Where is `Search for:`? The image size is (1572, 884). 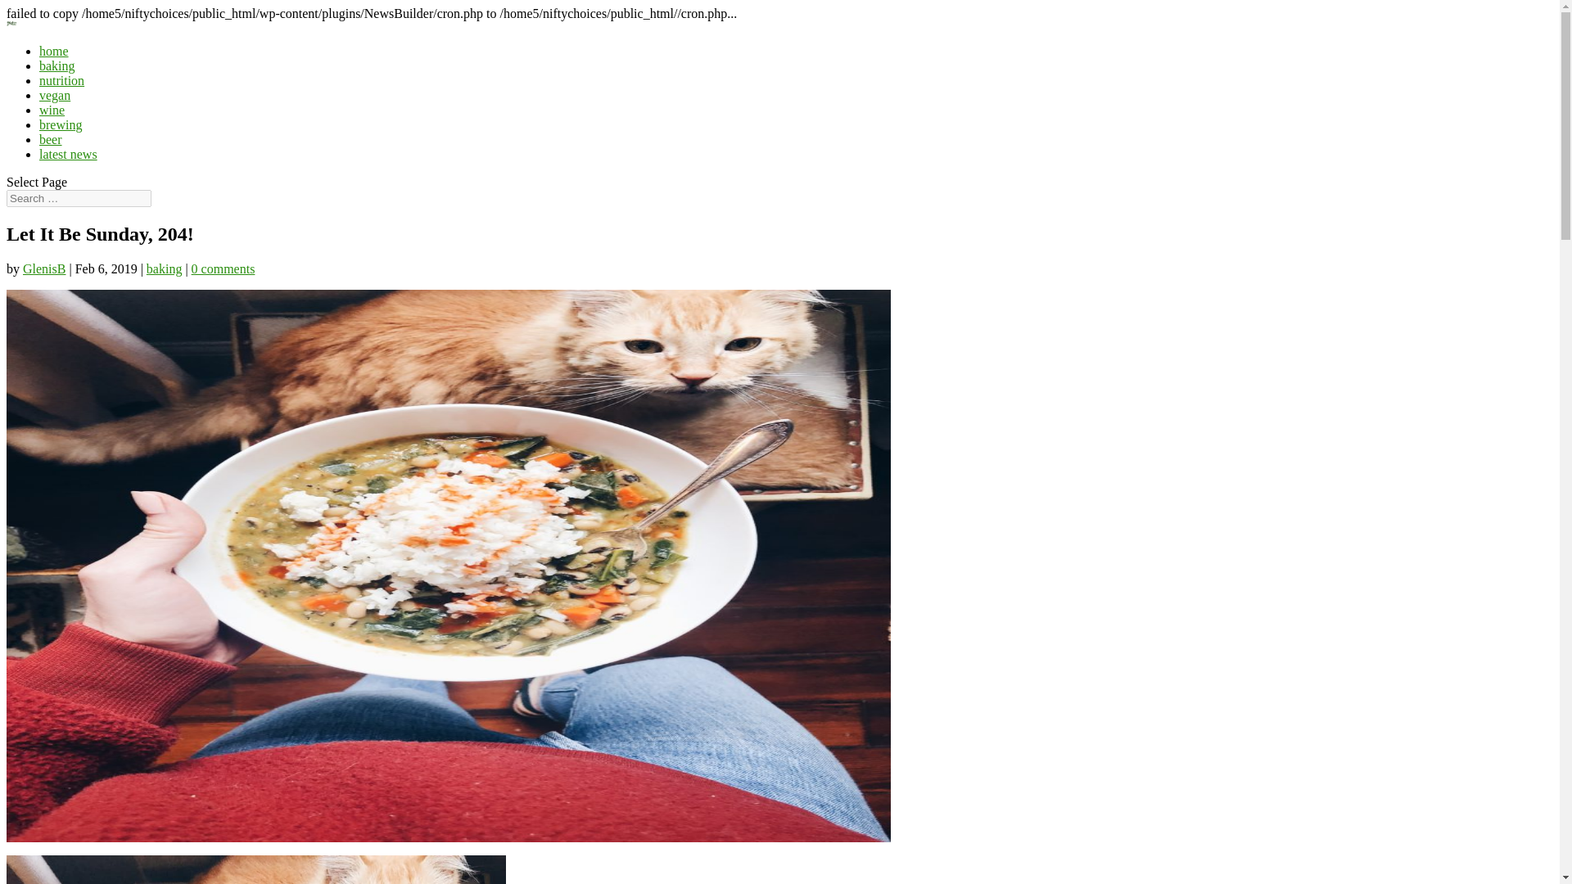
Search for: is located at coordinates (79, 198).